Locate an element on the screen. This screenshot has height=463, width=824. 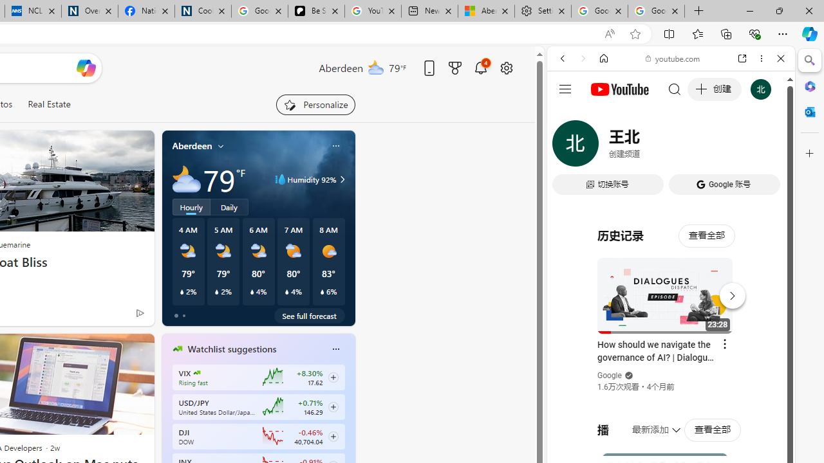
See full forecast is located at coordinates (309, 315).